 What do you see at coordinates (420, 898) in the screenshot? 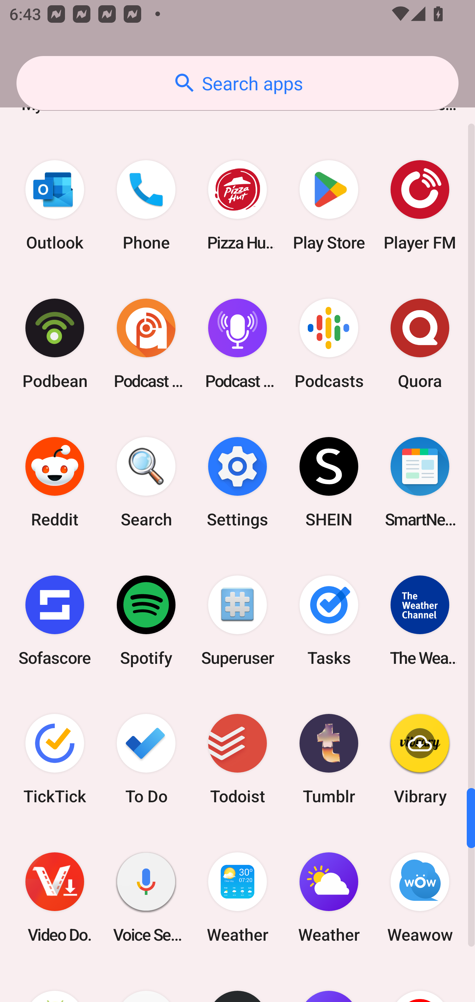
I see `Weawow` at bounding box center [420, 898].